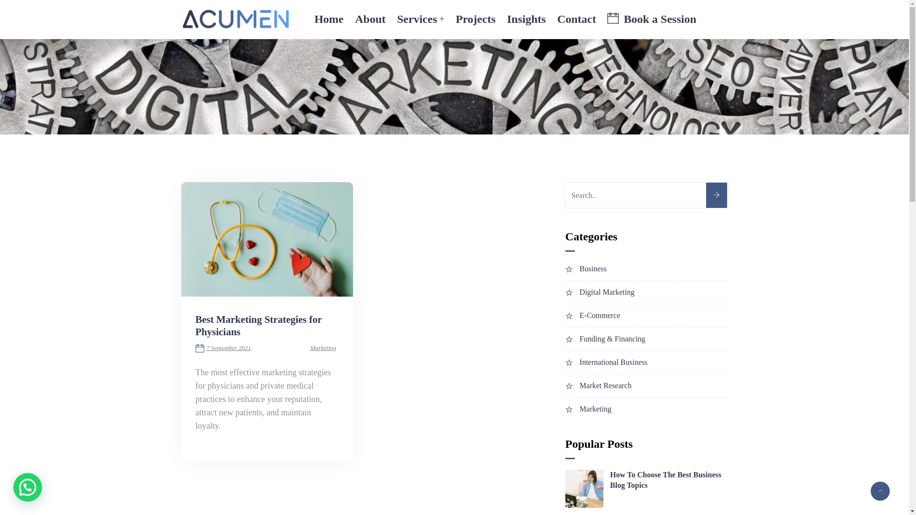 This screenshot has height=515, width=916. What do you see at coordinates (476, 19) in the screenshot?
I see `Projects` at bounding box center [476, 19].